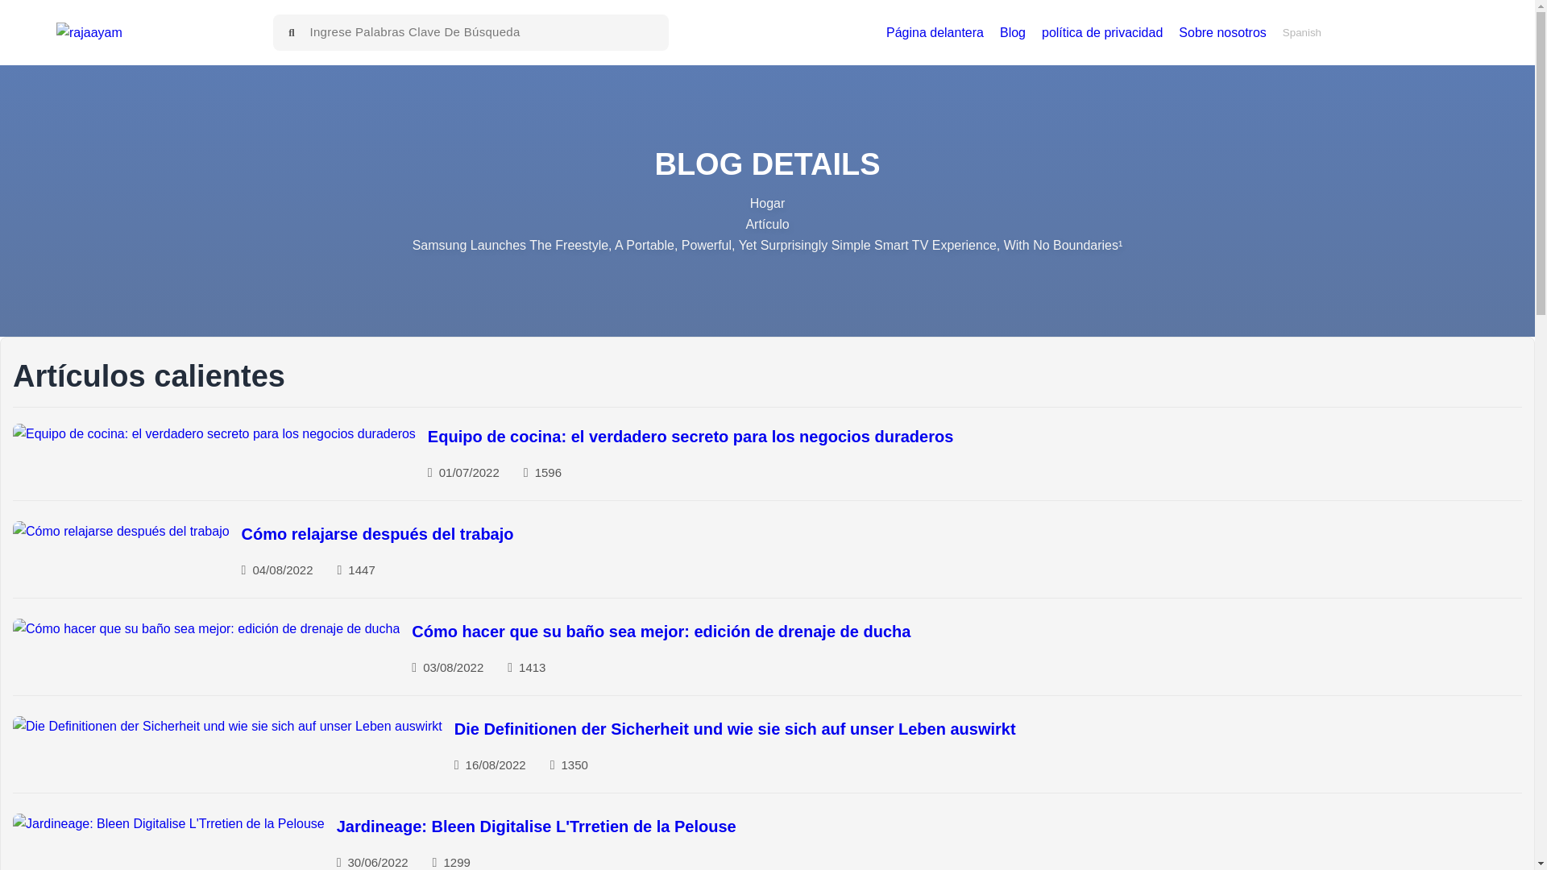 The height and width of the screenshot is (870, 1547). I want to click on Blog, so click(1012, 33).